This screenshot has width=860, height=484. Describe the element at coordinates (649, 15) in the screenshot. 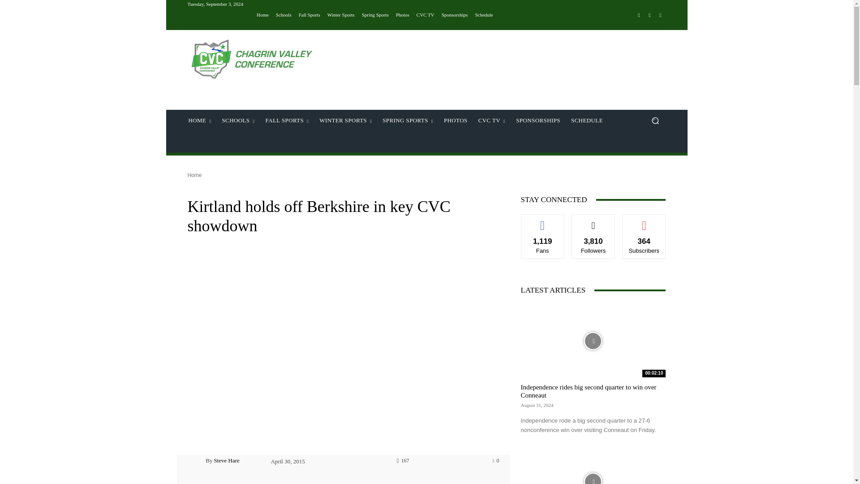

I see `Instagram` at that location.